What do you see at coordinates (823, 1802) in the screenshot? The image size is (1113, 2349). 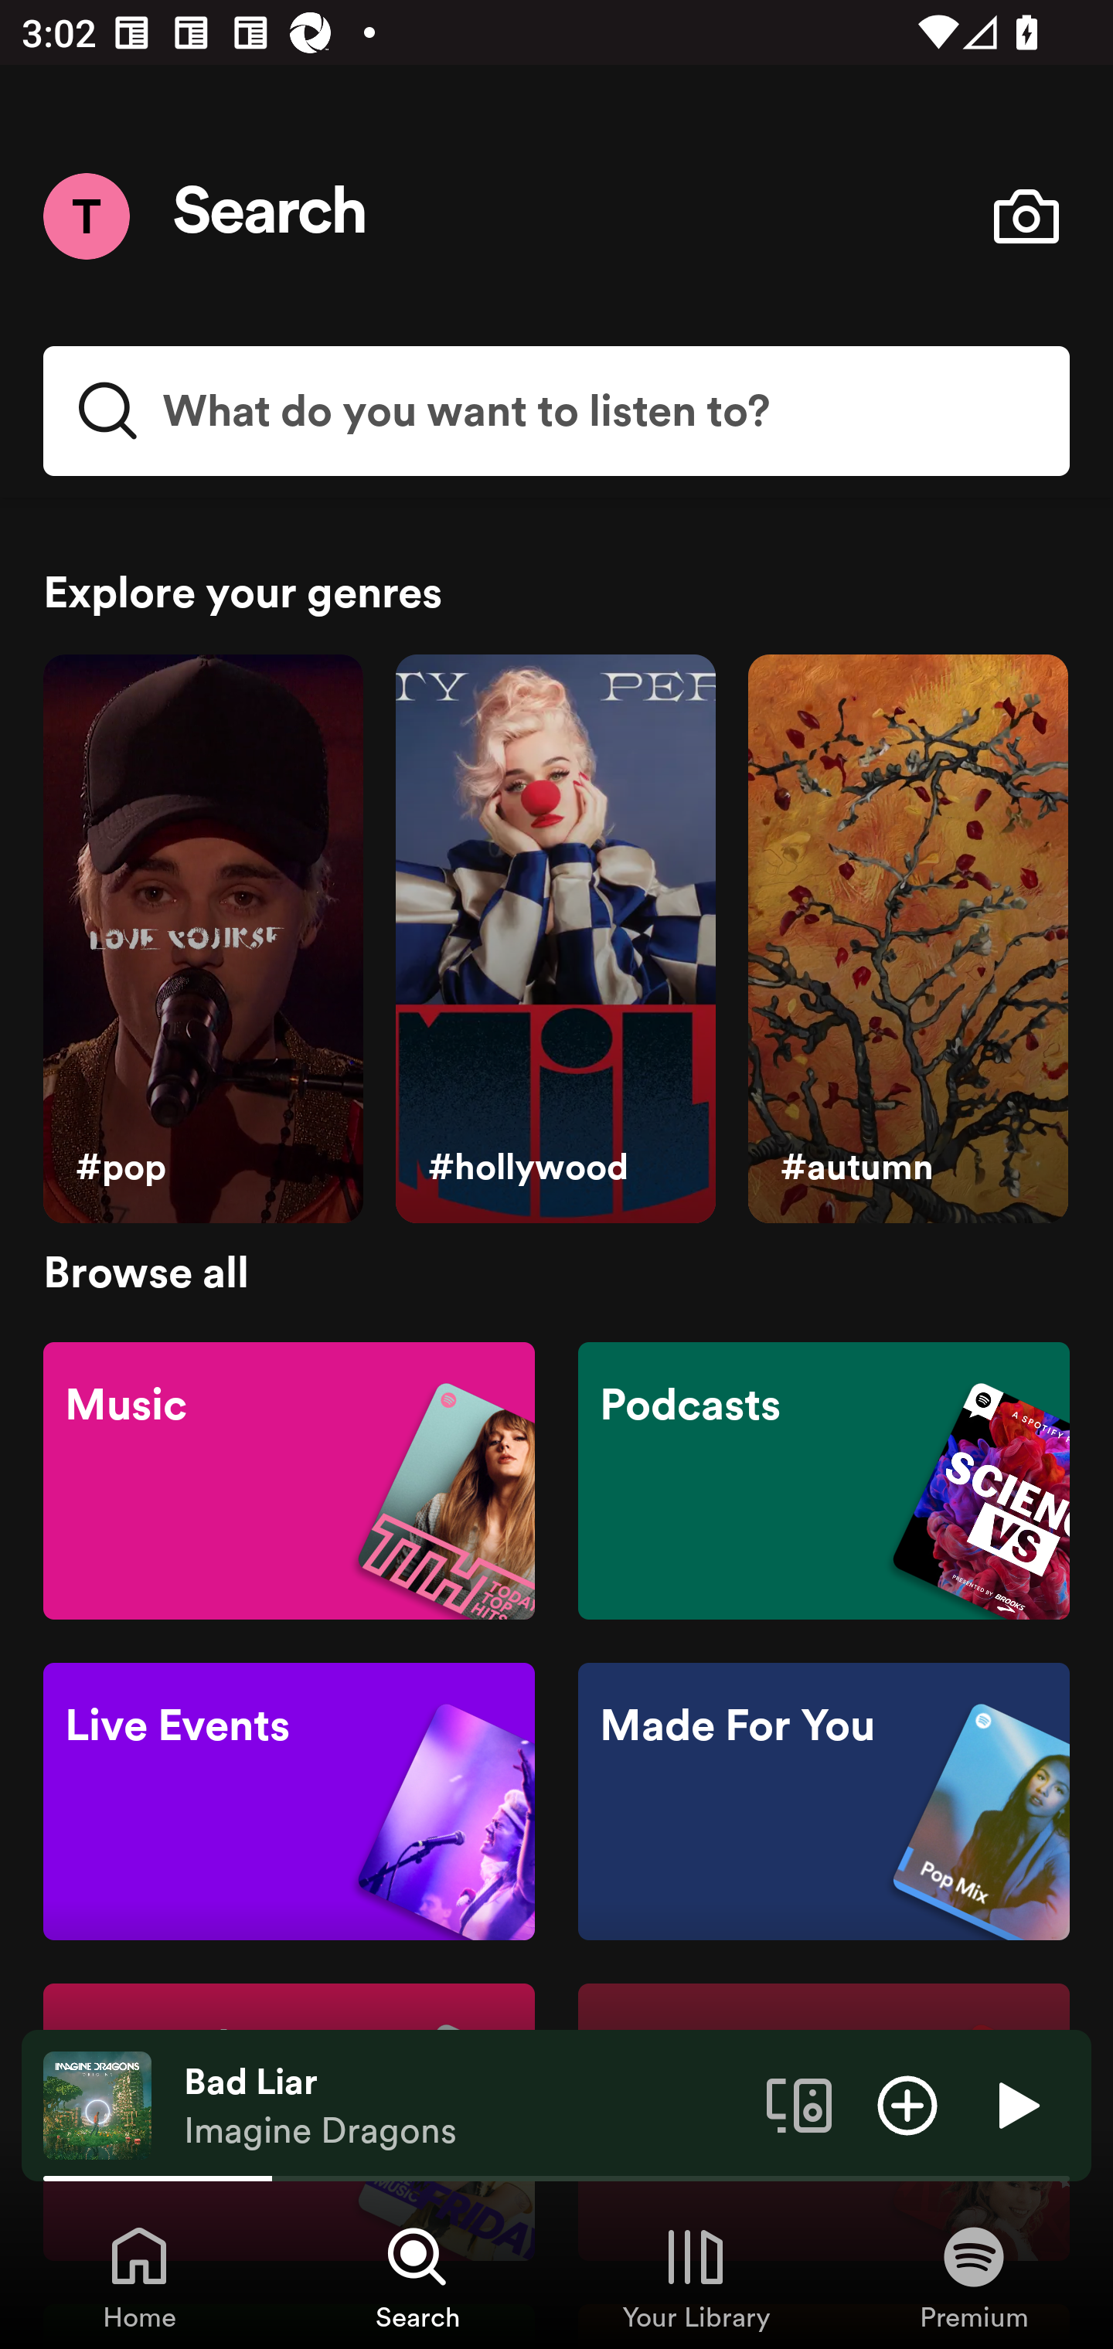 I see `Made For You` at bounding box center [823, 1802].